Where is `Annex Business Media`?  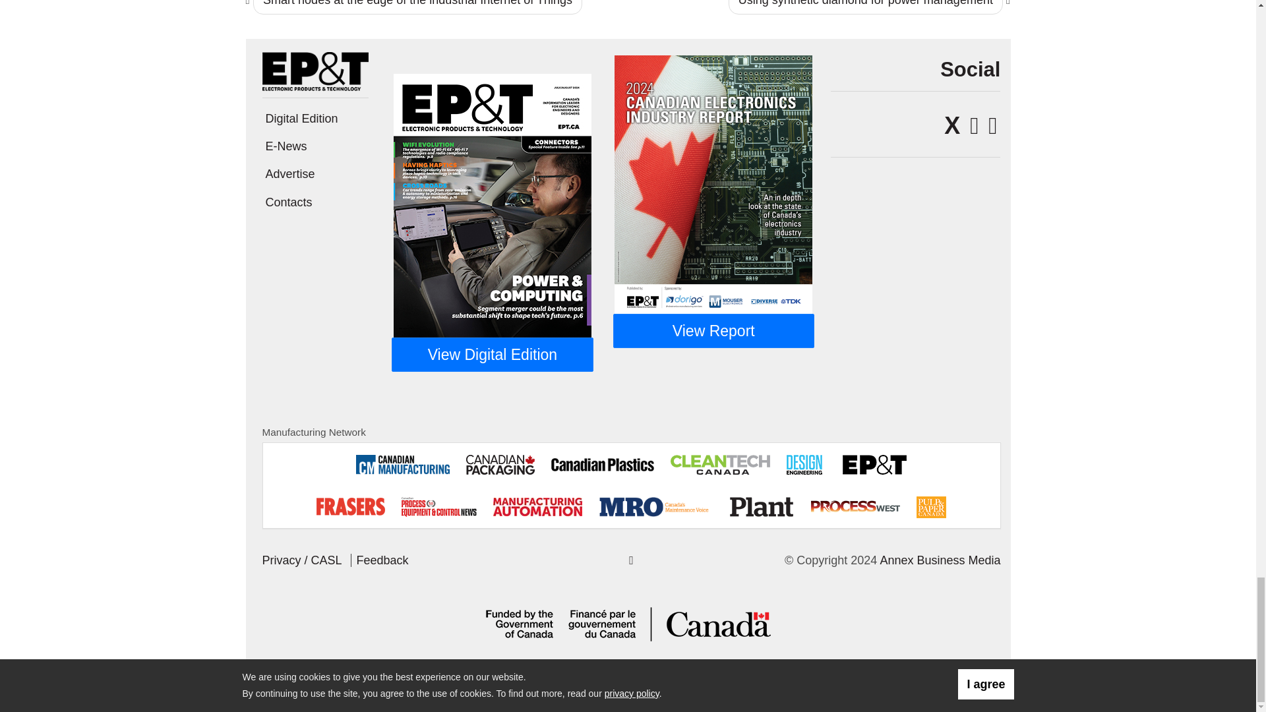 Annex Business Media is located at coordinates (940, 560).